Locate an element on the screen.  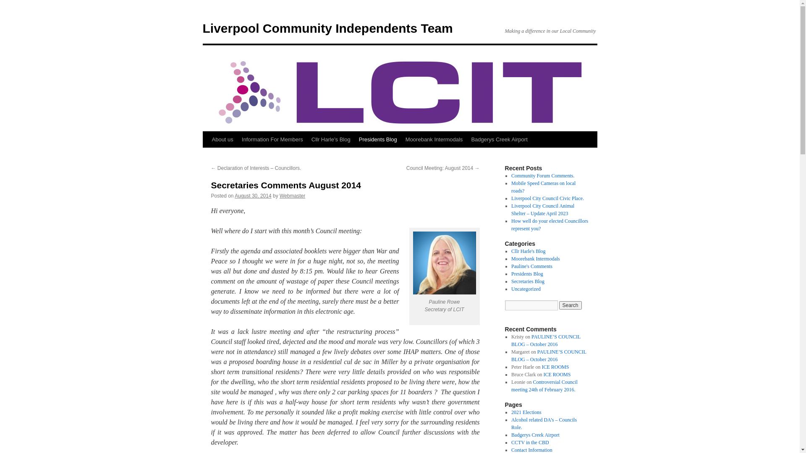
Uncategorized is located at coordinates (526, 289).